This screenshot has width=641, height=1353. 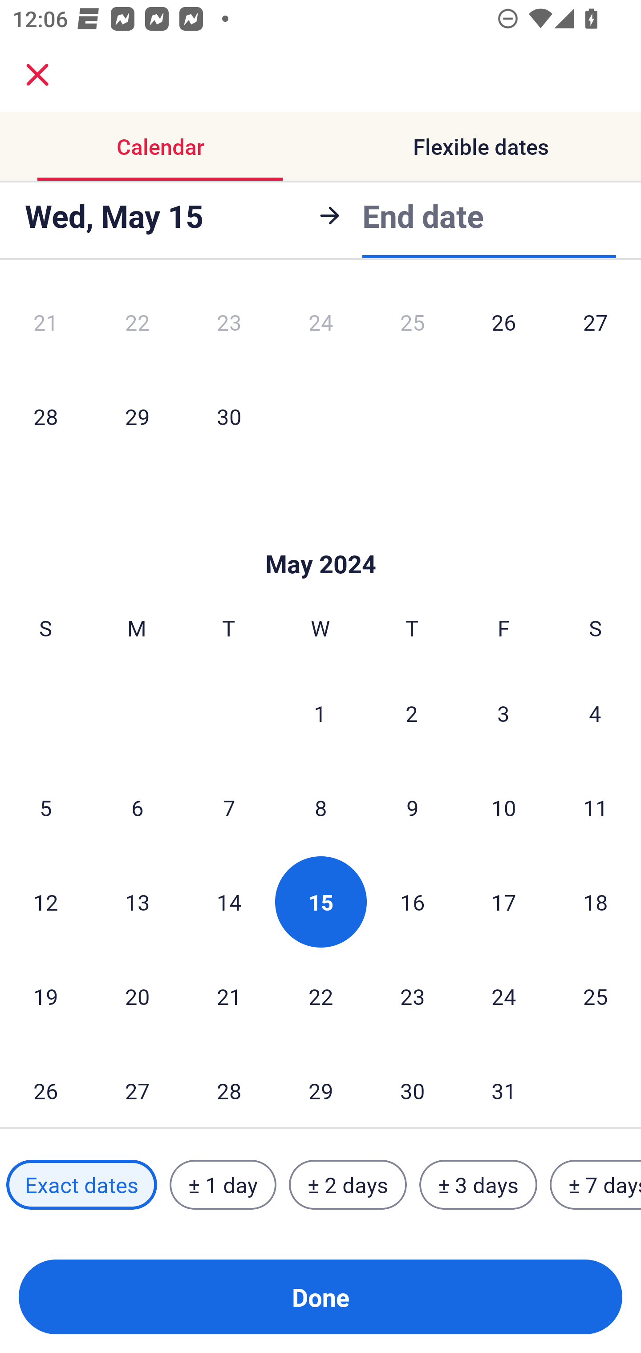 What do you see at coordinates (412, 902) in the screenshot?
I see `16 Thursday, May 16, 2024` at bounding box center [412, 902].